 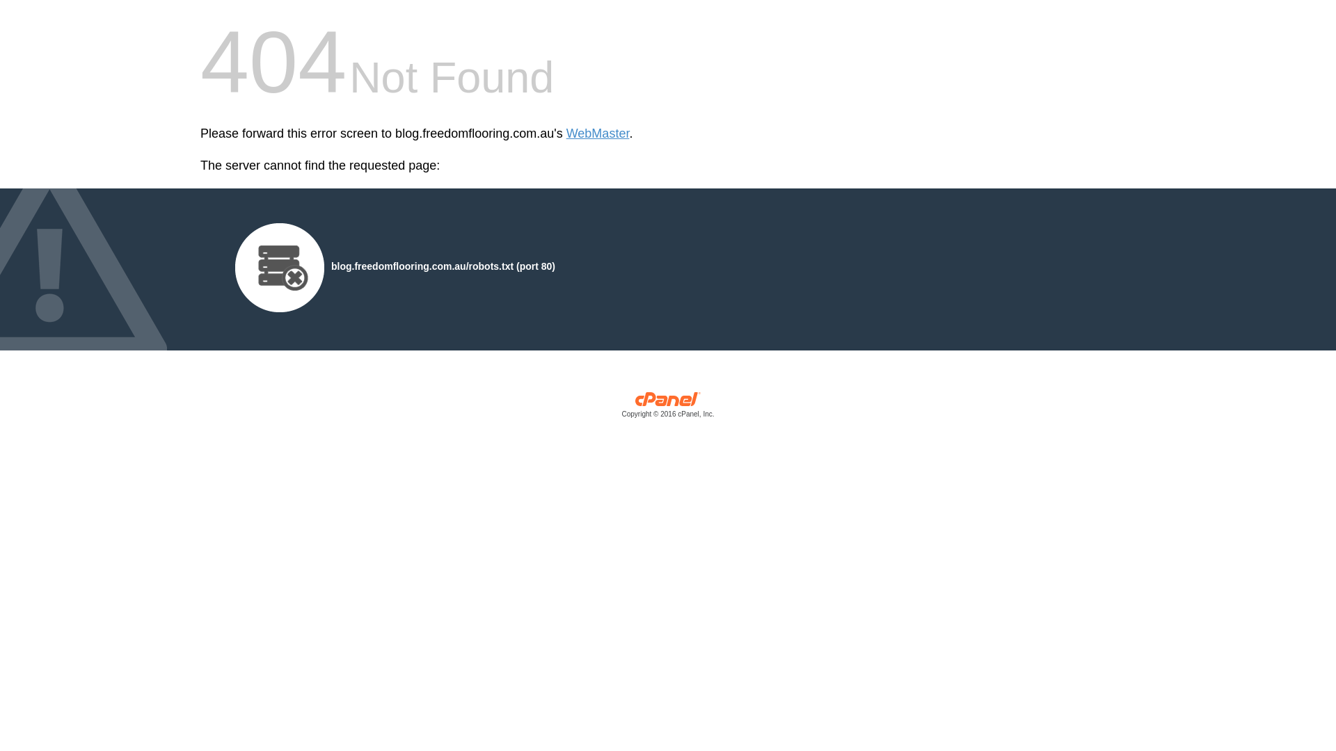 I want to click on WebMaster, so click(x=598, y=134).